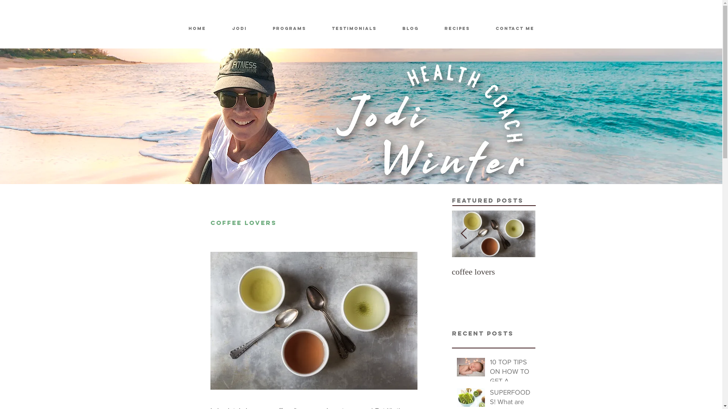 The image size is (728, 409). I want to click on 10 TOP TIPS ON HOW TO GET A GOOD NIGHTS SLEEP, so click(510, 373).